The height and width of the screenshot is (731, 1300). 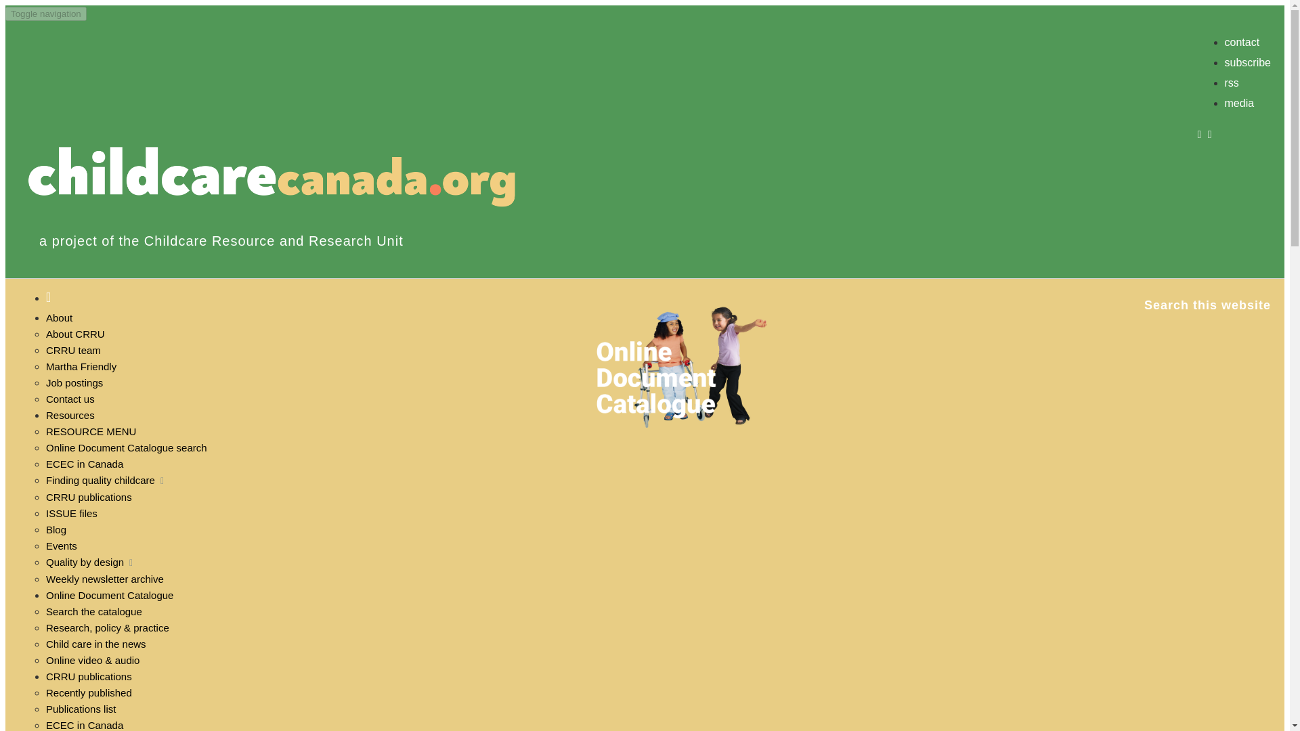 I want to click on Subscribe to CRRU rss feeds, so click(x=1235, y=83).